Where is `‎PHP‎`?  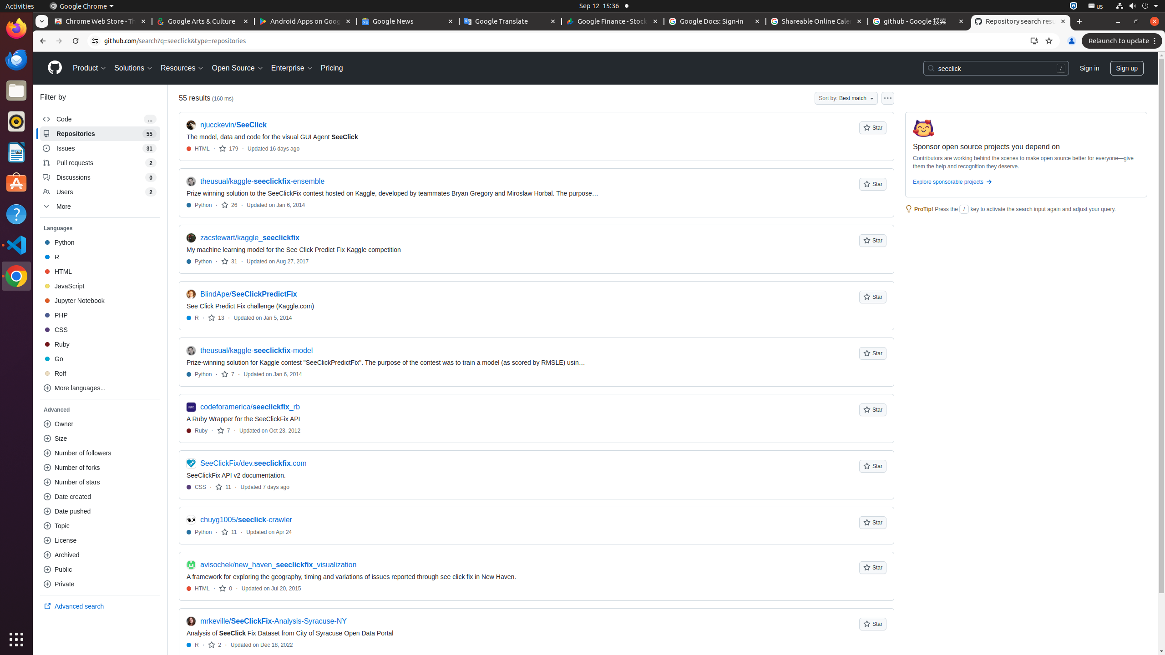 ‎PHP‎ is located at coordinates (100, 315).